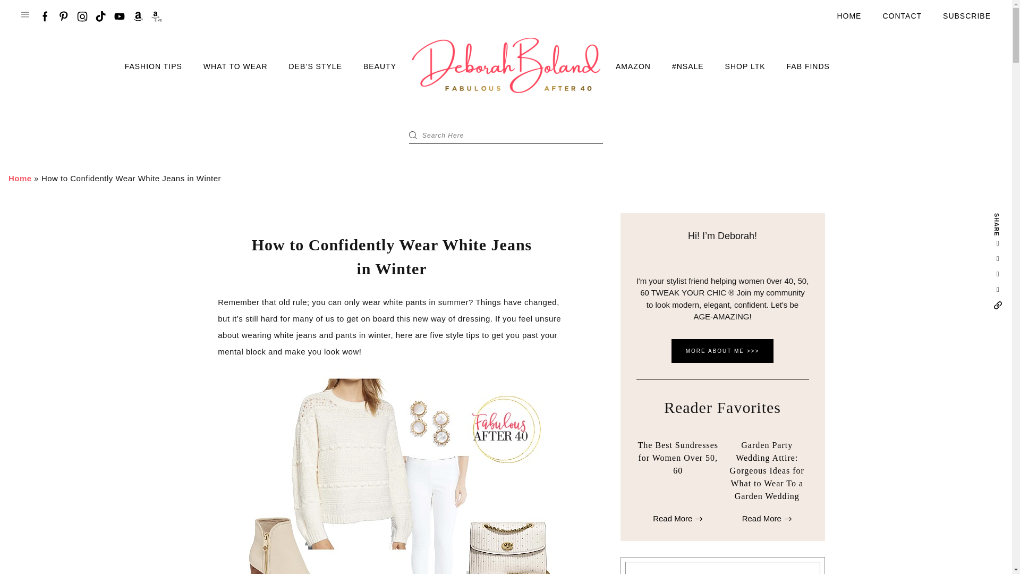 This screenshot has width=1020, height=574. Describe the element at coordinates (848, 16) in the screenshot. I see `HOME` at that location.